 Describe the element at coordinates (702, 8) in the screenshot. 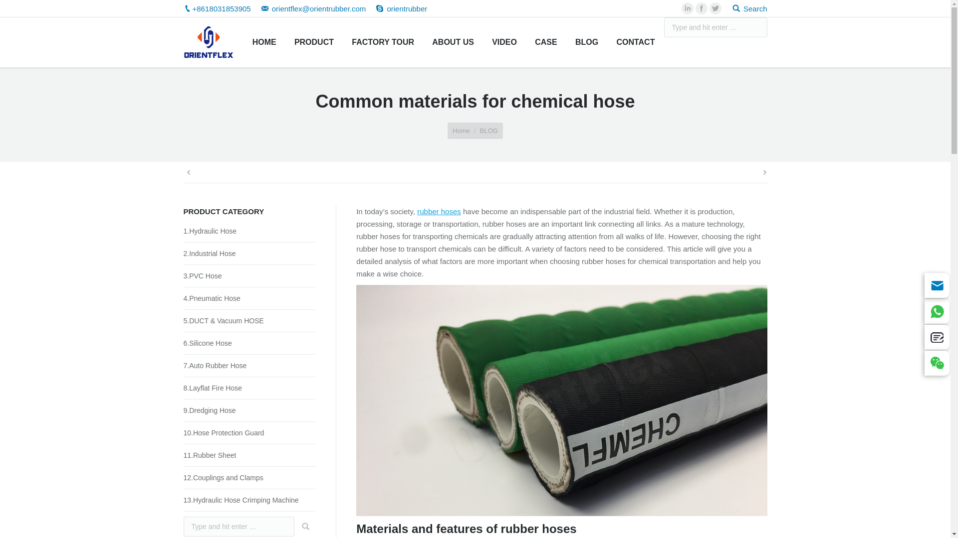

I see `Facebook` at that location.